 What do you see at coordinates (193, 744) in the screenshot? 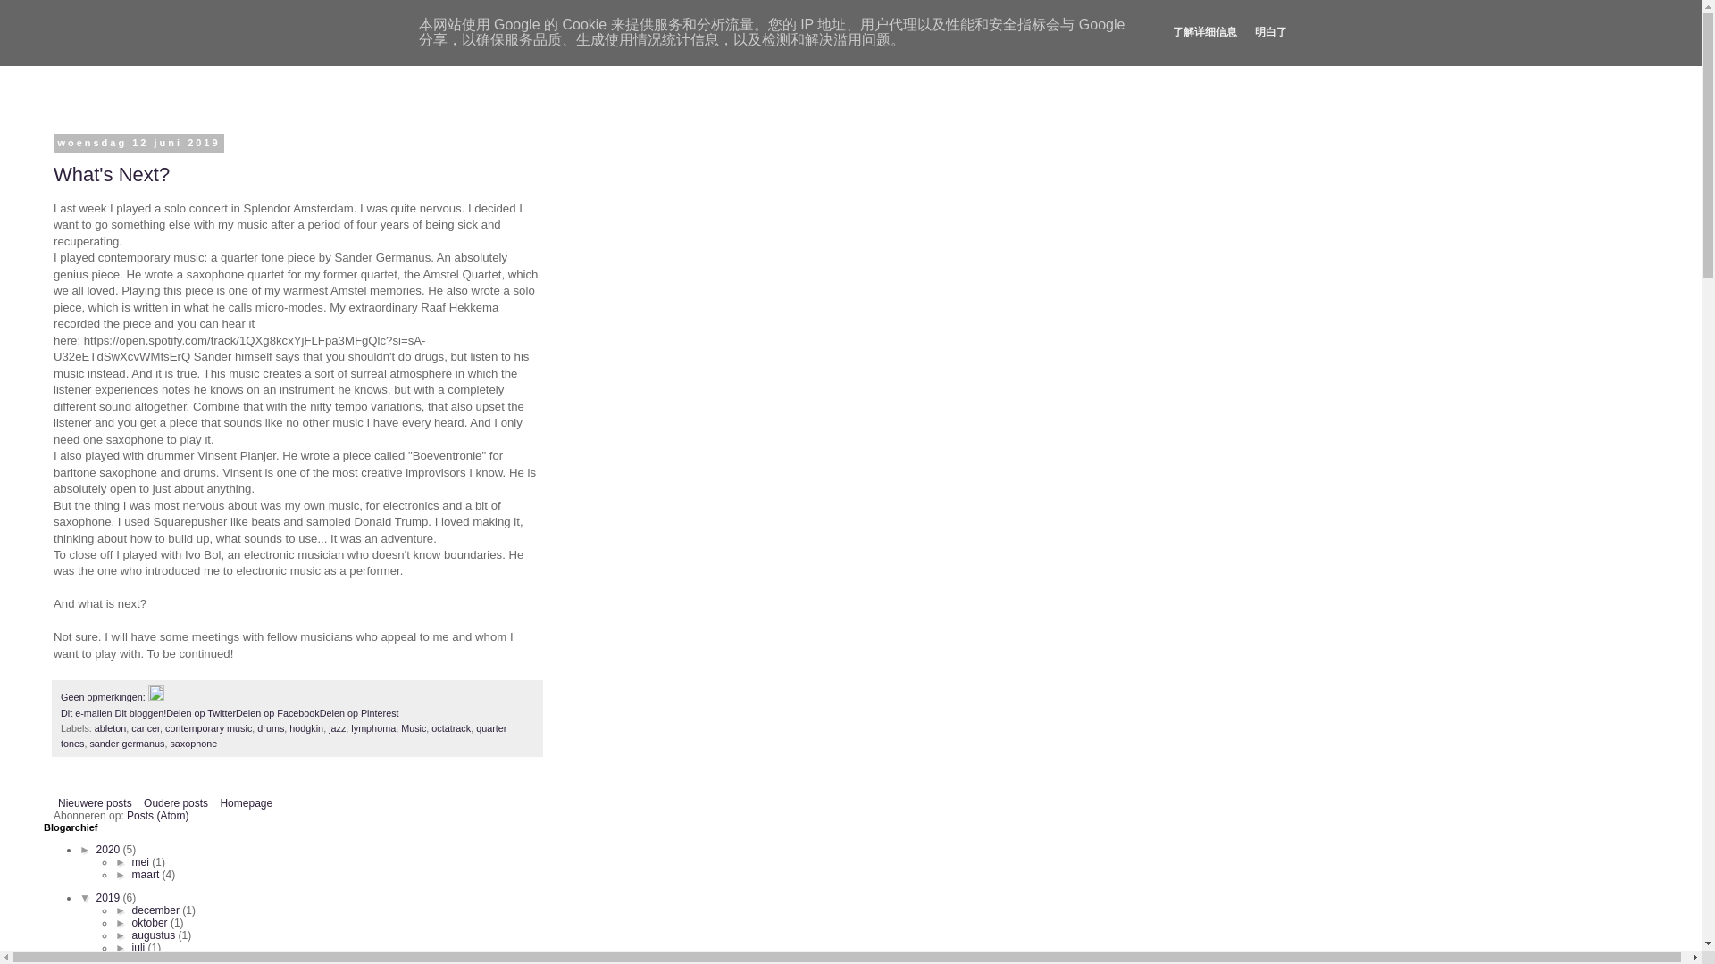
I see `saxophone` at bounding box center [193, 744].